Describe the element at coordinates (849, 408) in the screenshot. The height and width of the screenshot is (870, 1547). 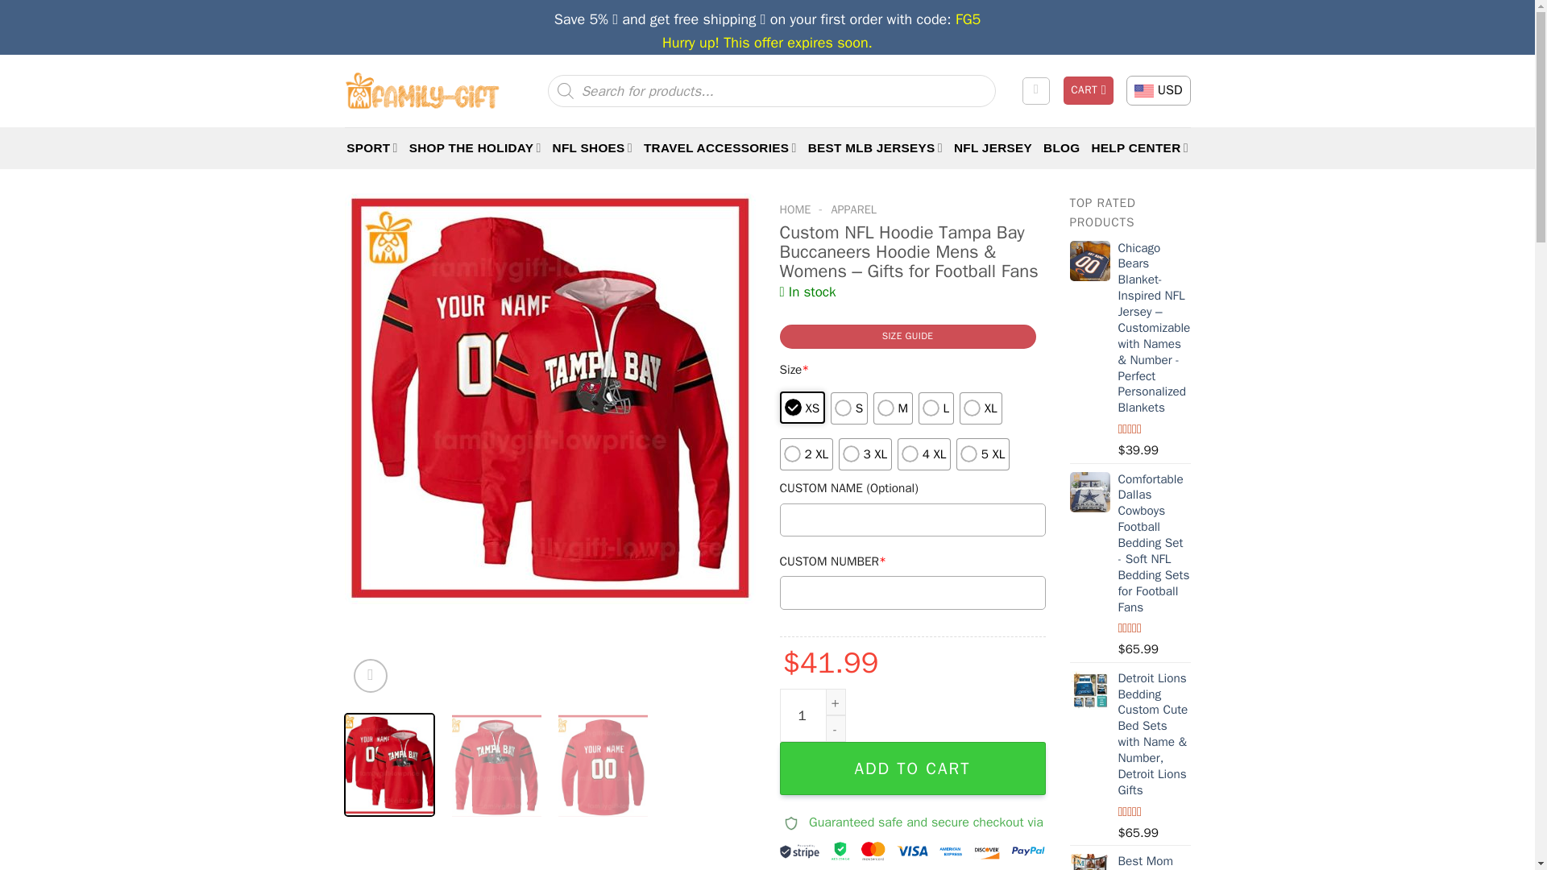
I see `S` at that location.